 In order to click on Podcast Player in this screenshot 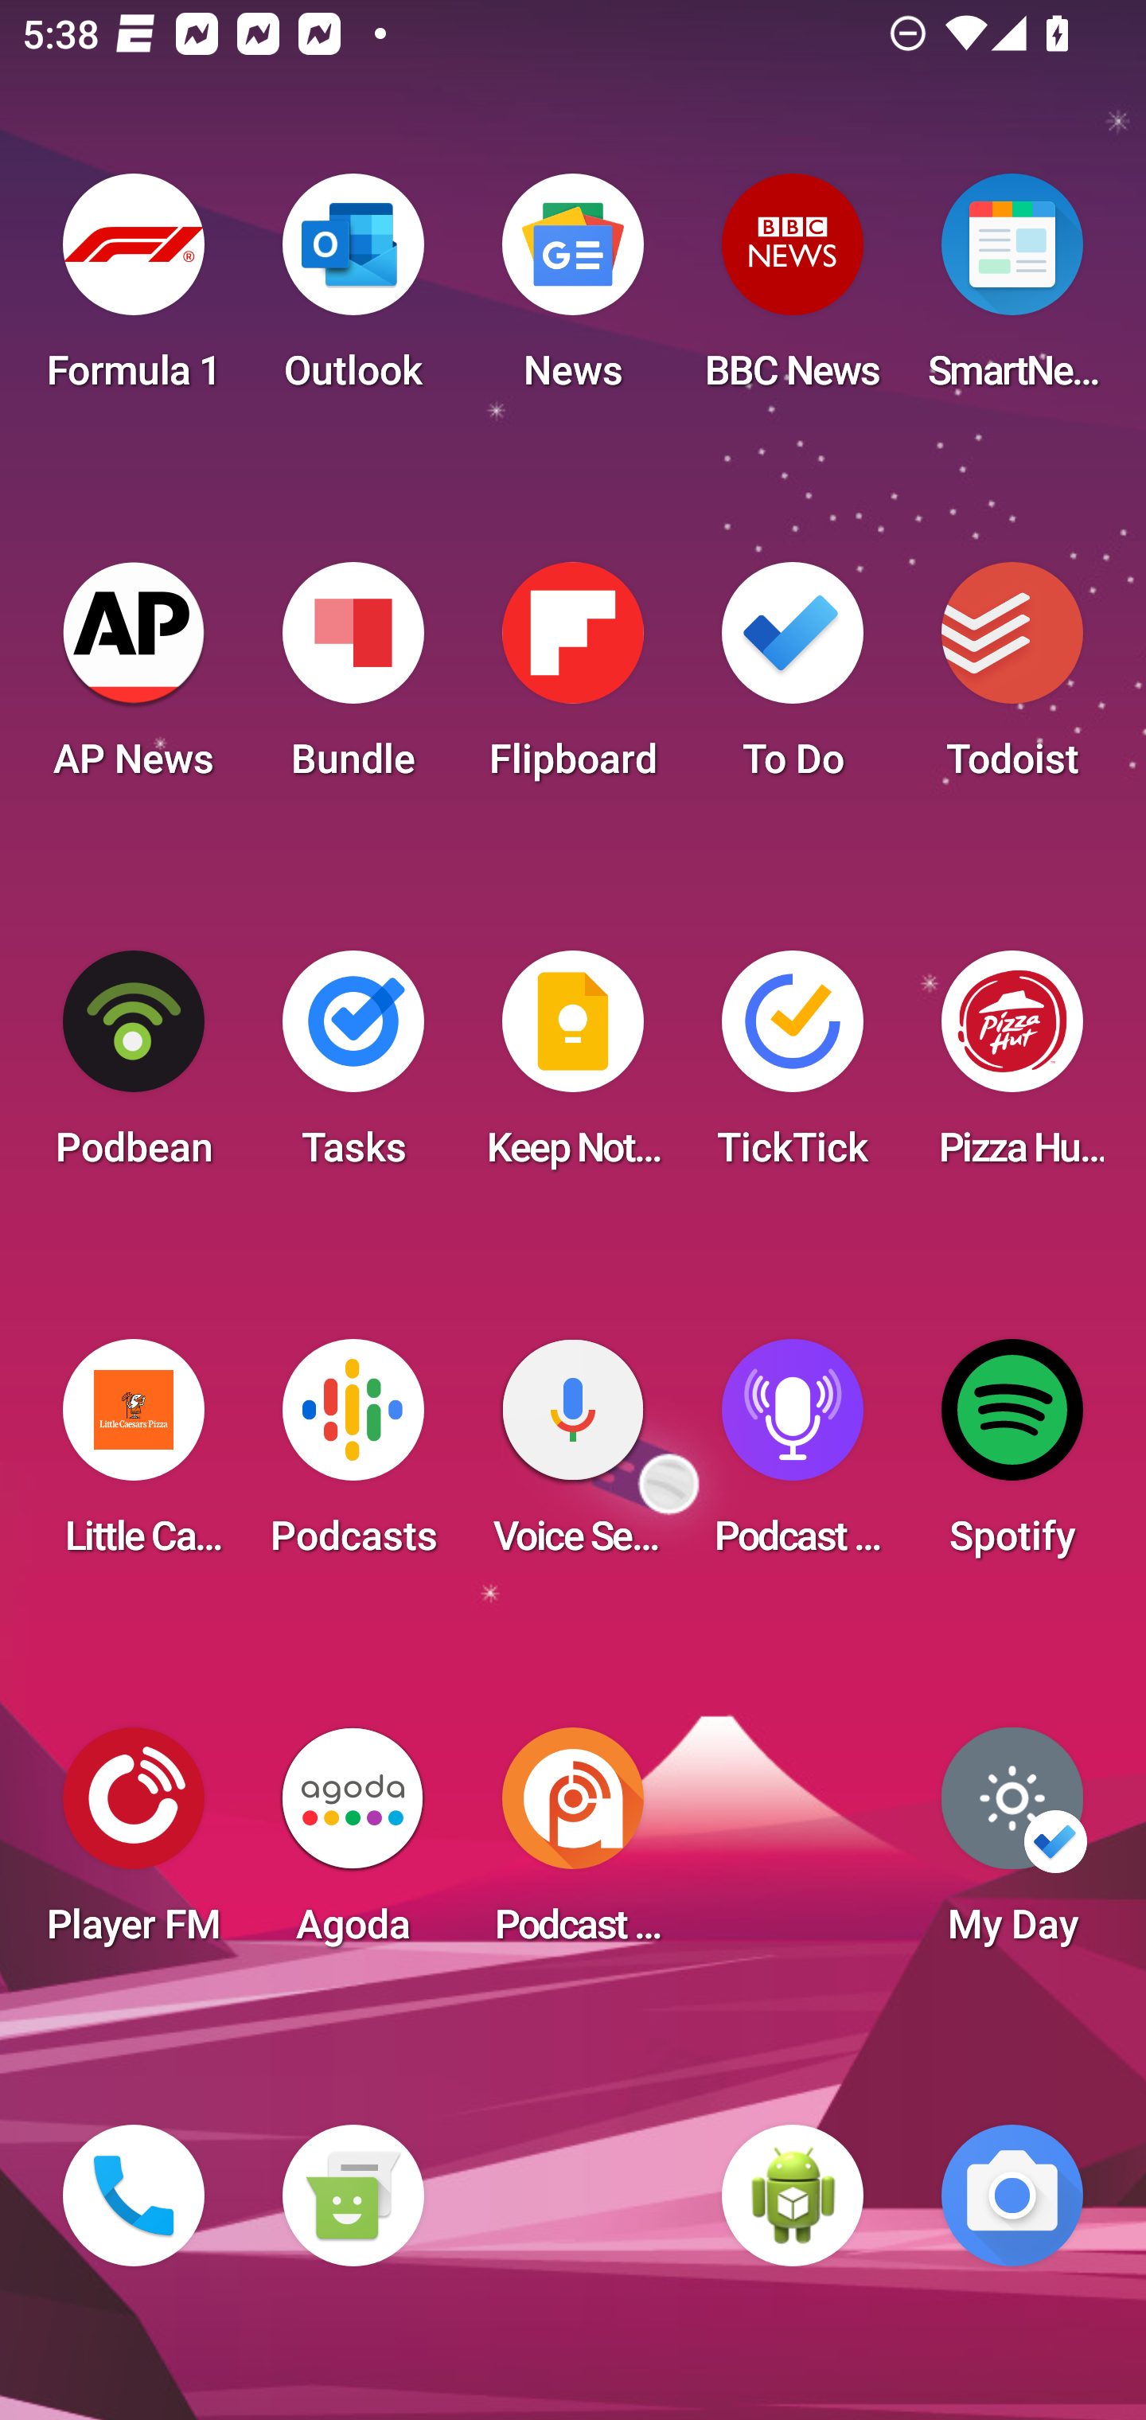, I will do `click(793, 1457)`.